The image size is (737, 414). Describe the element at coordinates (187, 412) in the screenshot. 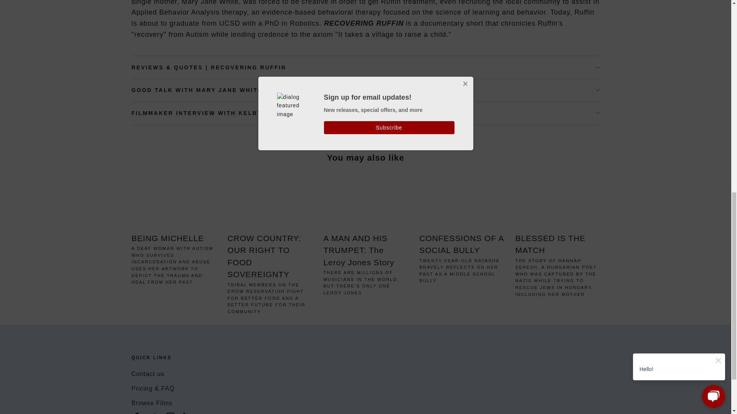

I see `GOOD DOCS on LinkedIn` at that location.